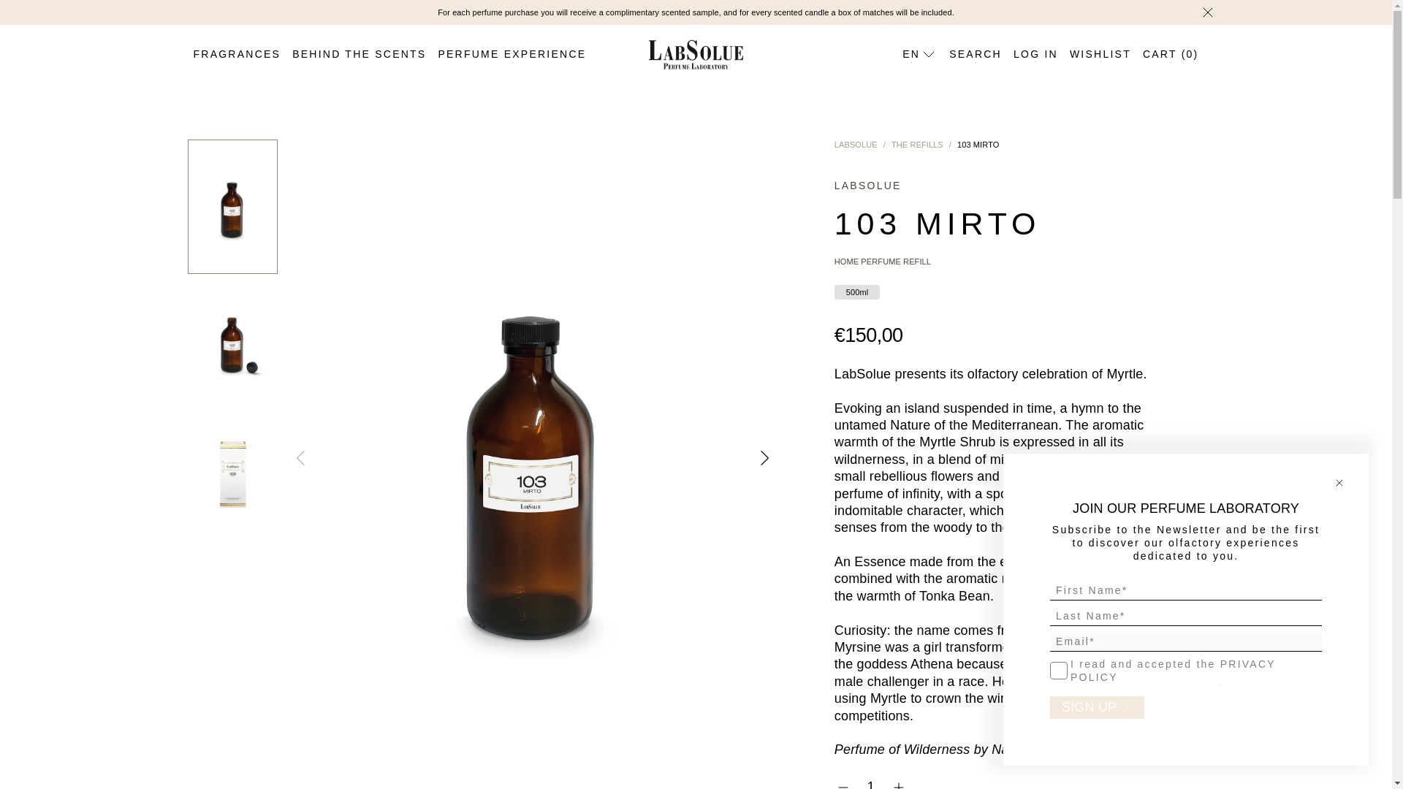 Image resolution: width=1403 pixels, height=789 pixels. Describe the element at coordinates (695, 54) in the screenshot. I see `LabSolue` at that location.